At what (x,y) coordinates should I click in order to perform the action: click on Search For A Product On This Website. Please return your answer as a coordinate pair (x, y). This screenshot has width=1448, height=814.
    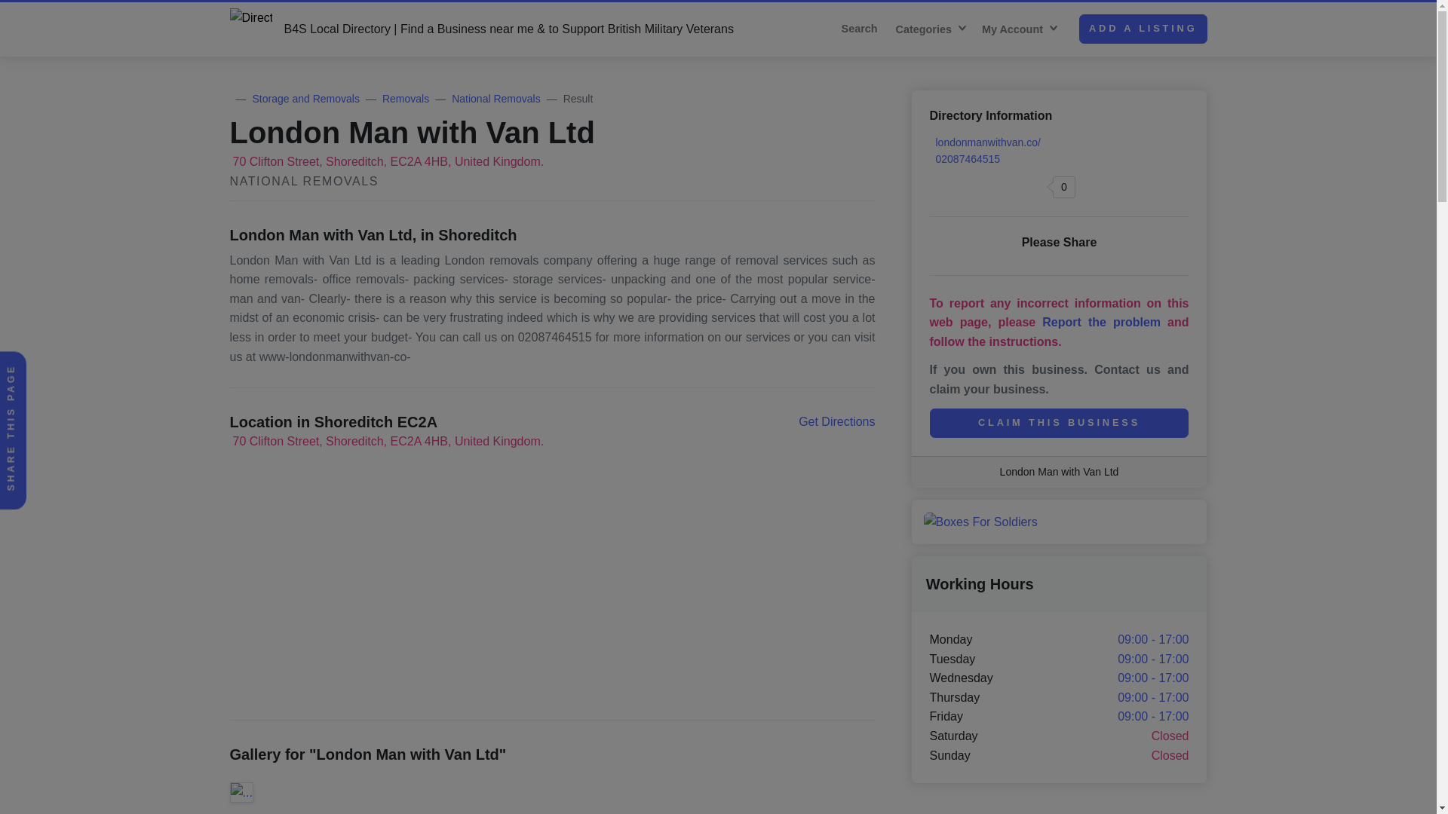
    Looking at the image, I should click on (863, 29).